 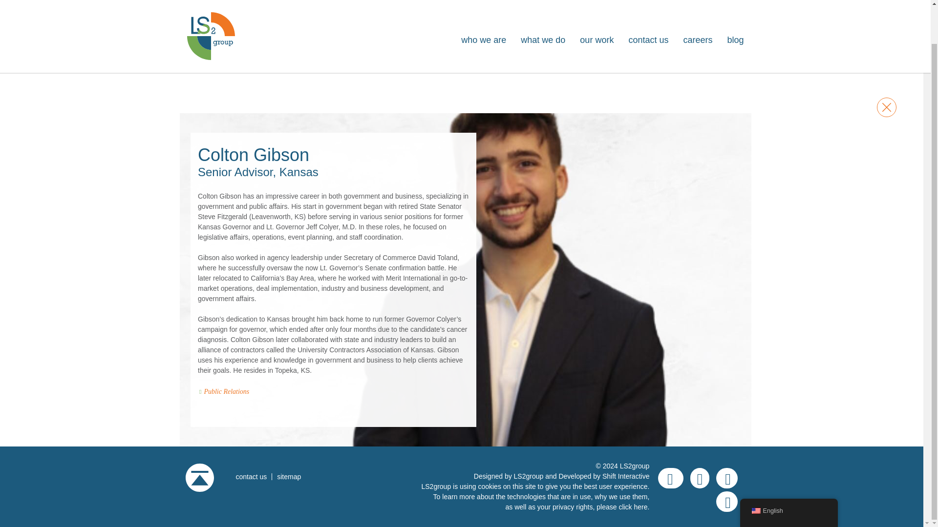 What do you see at coordinates (226, 391) in the screenshot?
I see `Public Relations` at bounding box center [226, 391].